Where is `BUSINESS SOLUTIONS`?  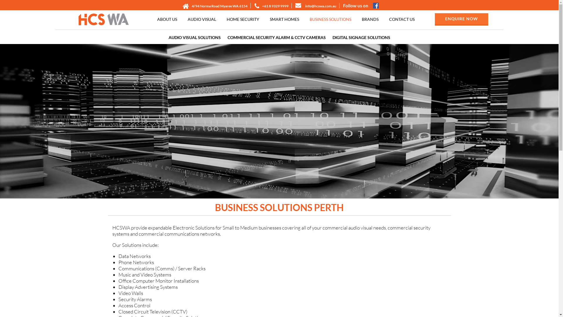
BUSINESS SOLUTIONS is located at coordinates (330, 19).